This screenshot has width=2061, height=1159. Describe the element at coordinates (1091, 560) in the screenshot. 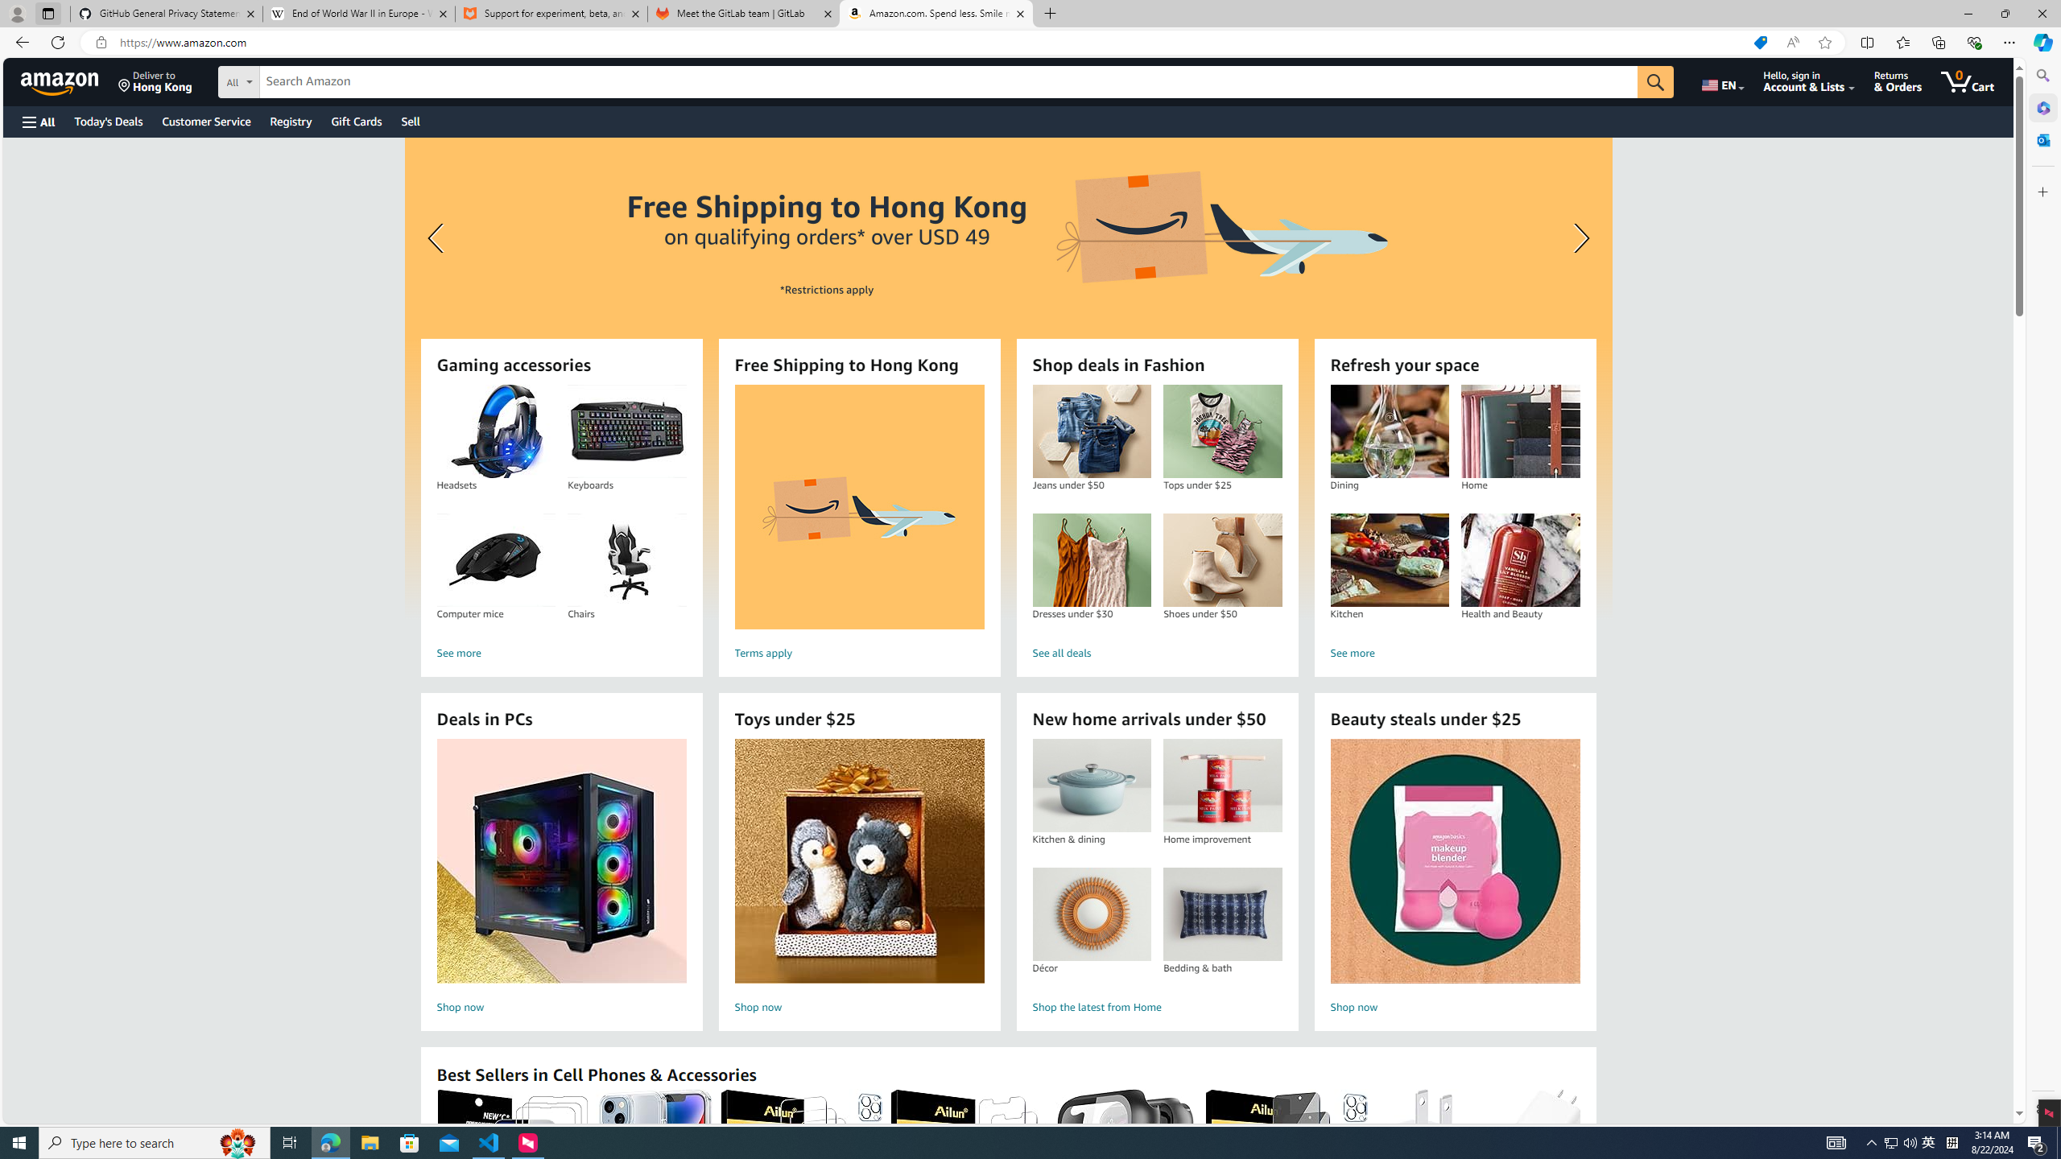

I see `Dresses under $30` at that location.